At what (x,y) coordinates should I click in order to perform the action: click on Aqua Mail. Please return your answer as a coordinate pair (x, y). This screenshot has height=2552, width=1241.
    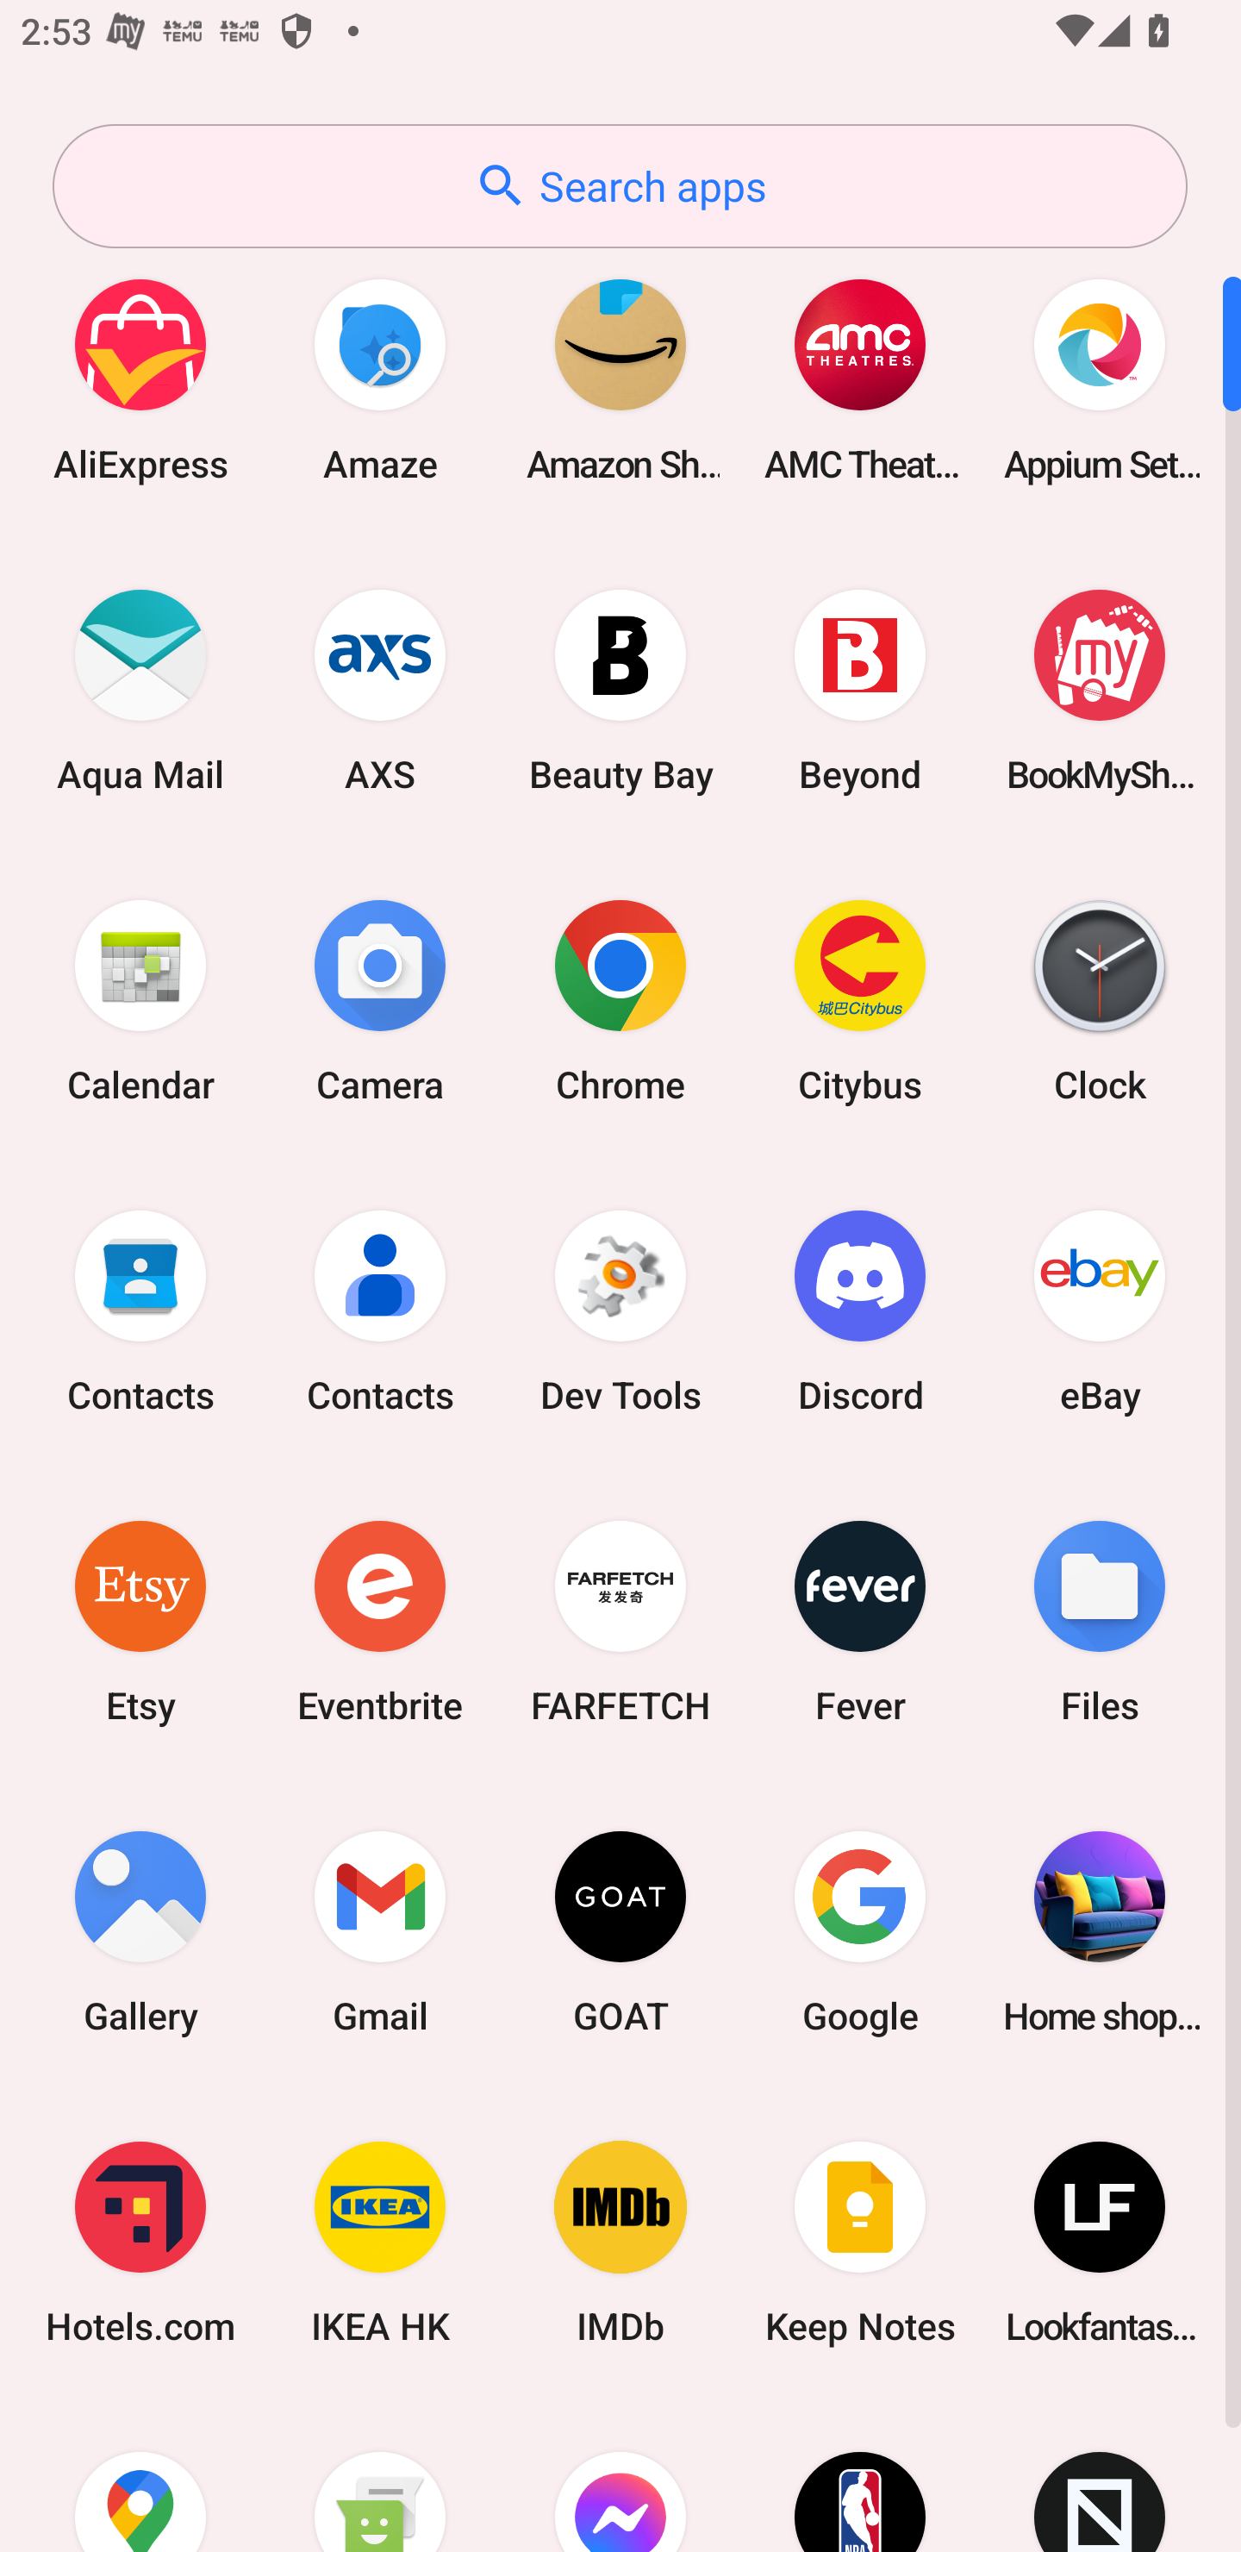
    Looking at the image, I should click on (140, 690).